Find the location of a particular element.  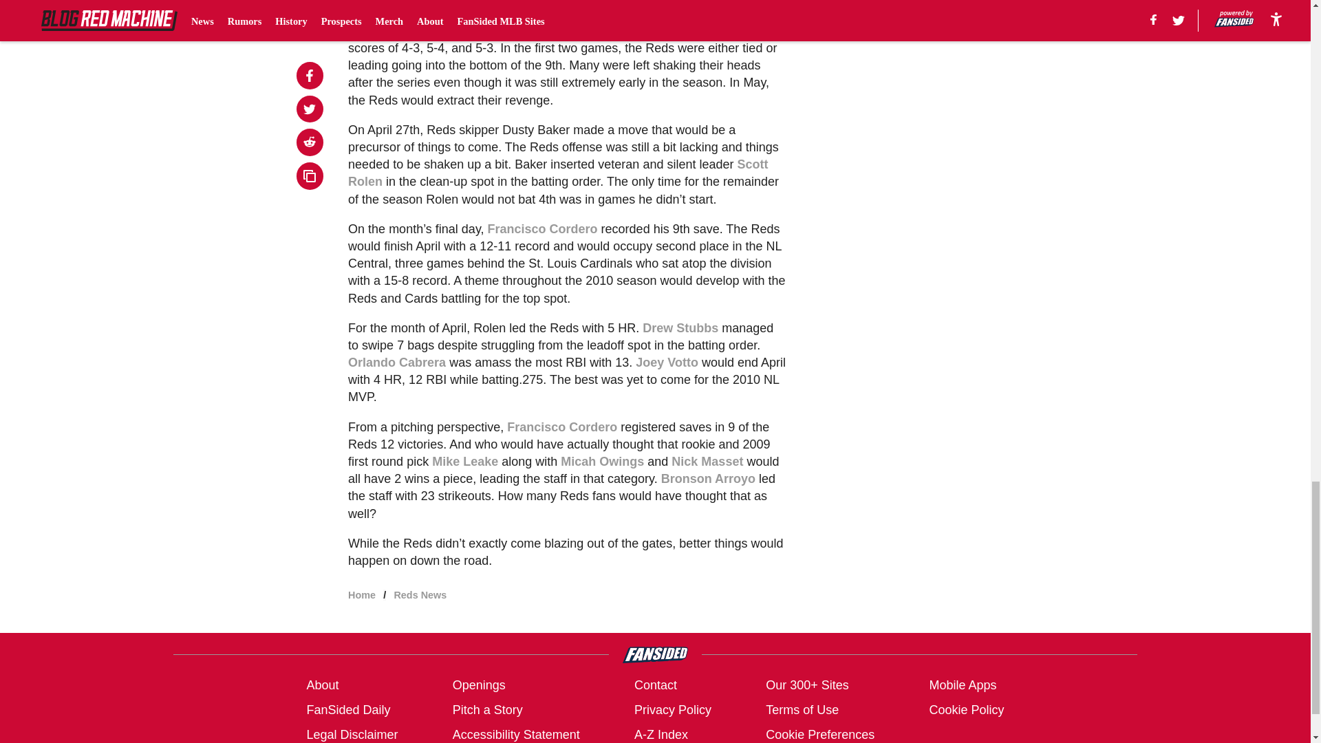

Nick Masset is located at coordinates (707, 461).